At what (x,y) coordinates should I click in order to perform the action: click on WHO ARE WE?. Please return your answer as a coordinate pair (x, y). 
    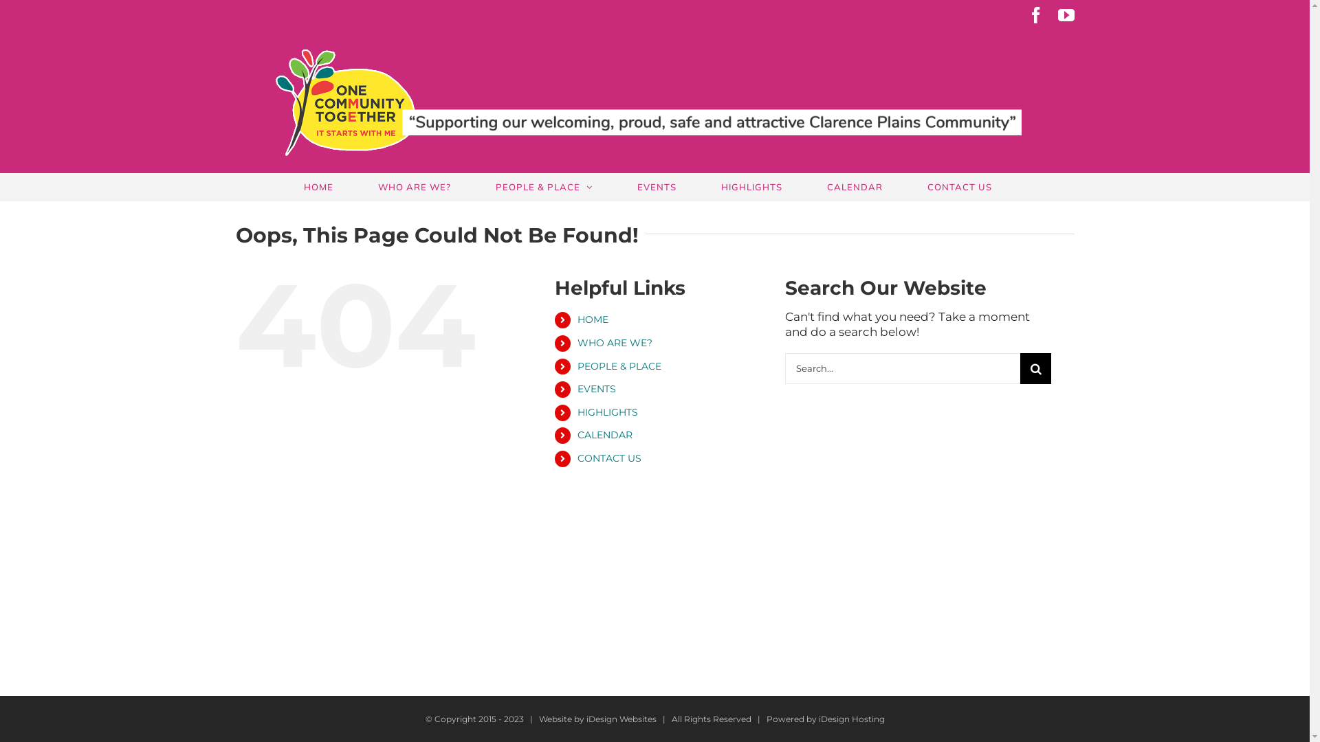
    Looking at the image, I should click on (615, 343).